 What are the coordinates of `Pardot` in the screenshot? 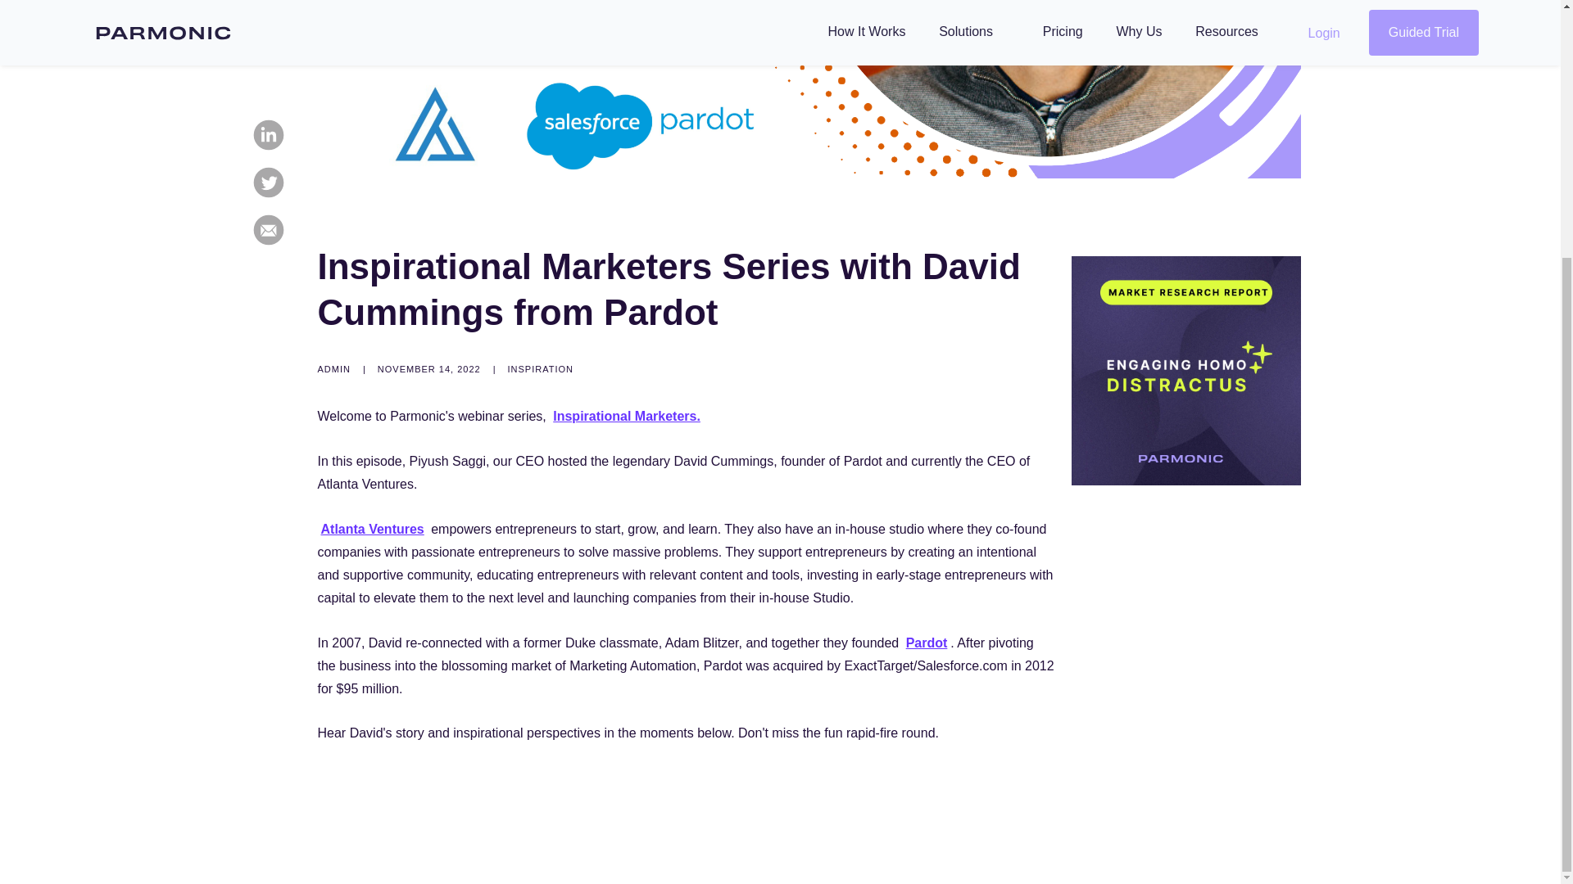 It's located at (927, 642).